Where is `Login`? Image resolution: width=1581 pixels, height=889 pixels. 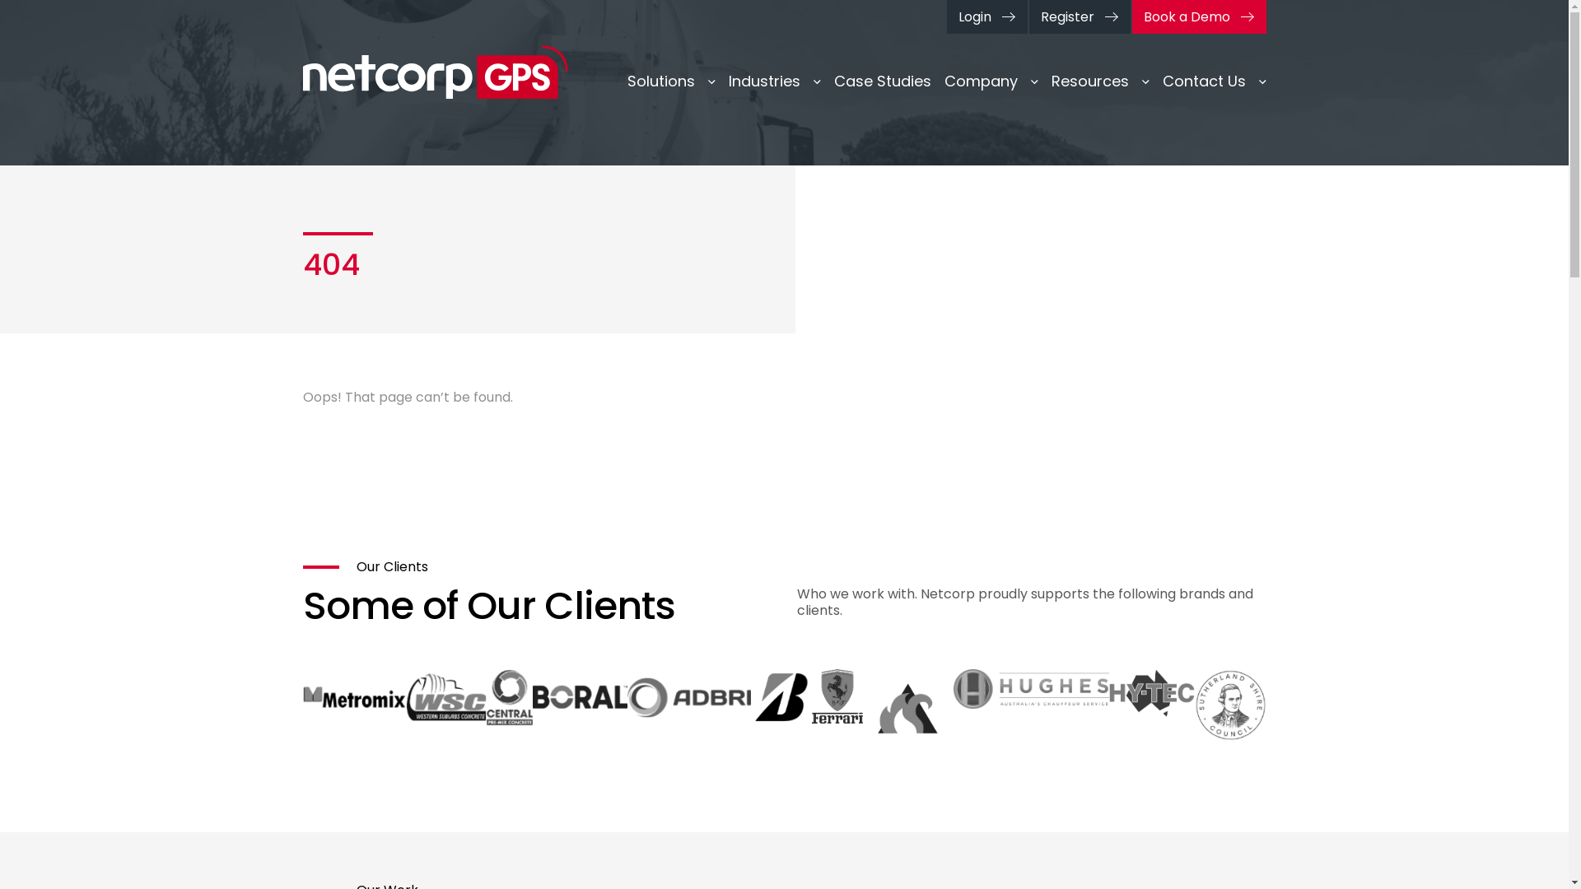
Login is located at coordinates (987, 16).